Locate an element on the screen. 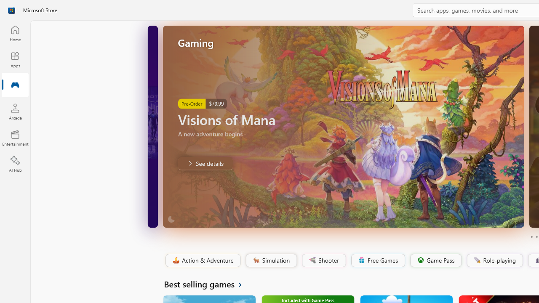  Simulation is located at coordinates (271, 260).